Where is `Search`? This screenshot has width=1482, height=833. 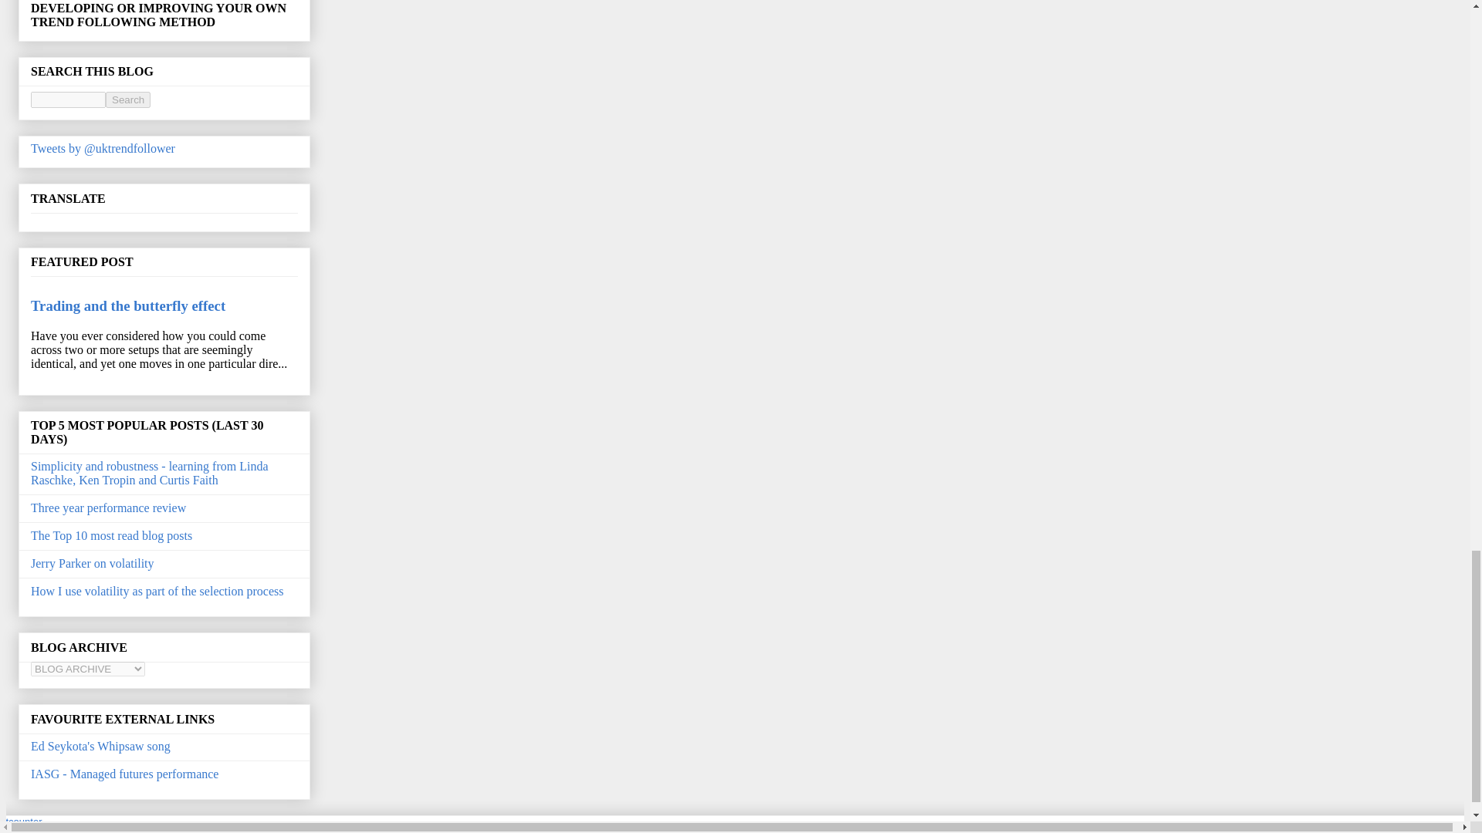
Search is located at coordinates (128, 99).